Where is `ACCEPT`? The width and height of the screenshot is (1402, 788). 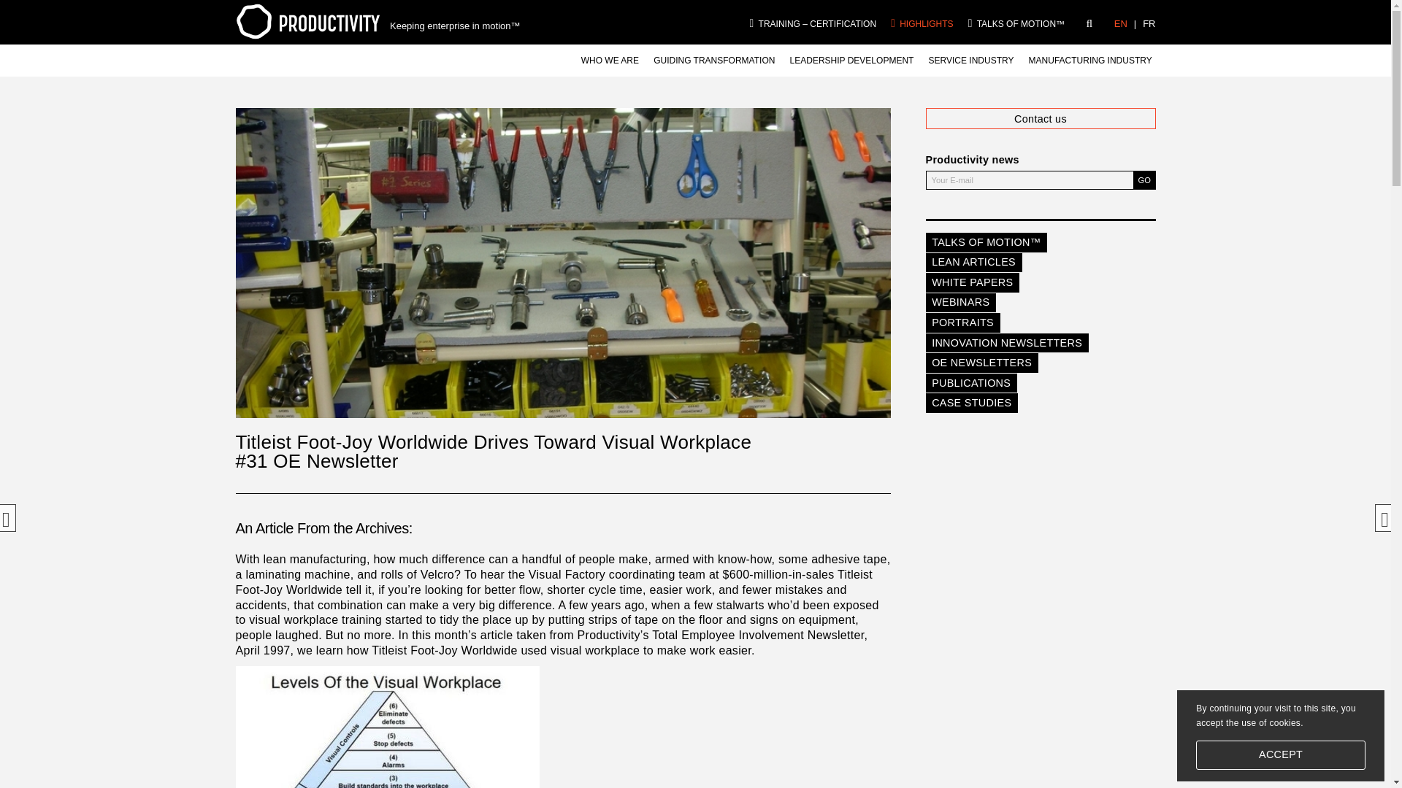 ACCEPT is located at coordinates (1281, 755).